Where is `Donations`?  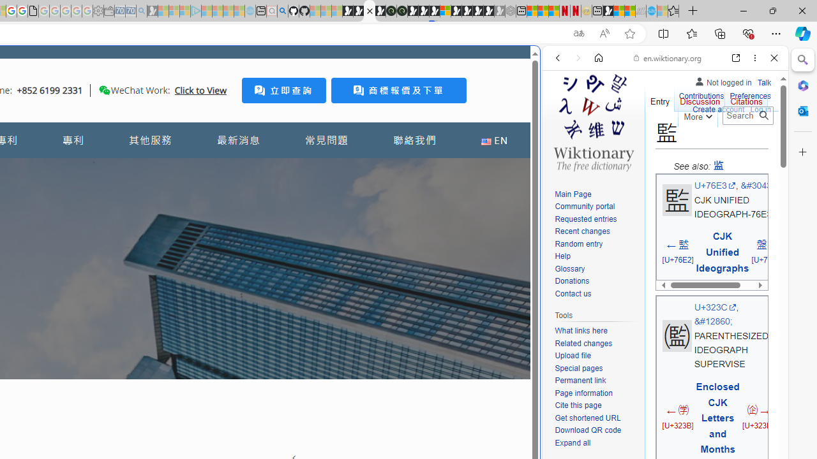 Donations is located at coordinates (596, 282).